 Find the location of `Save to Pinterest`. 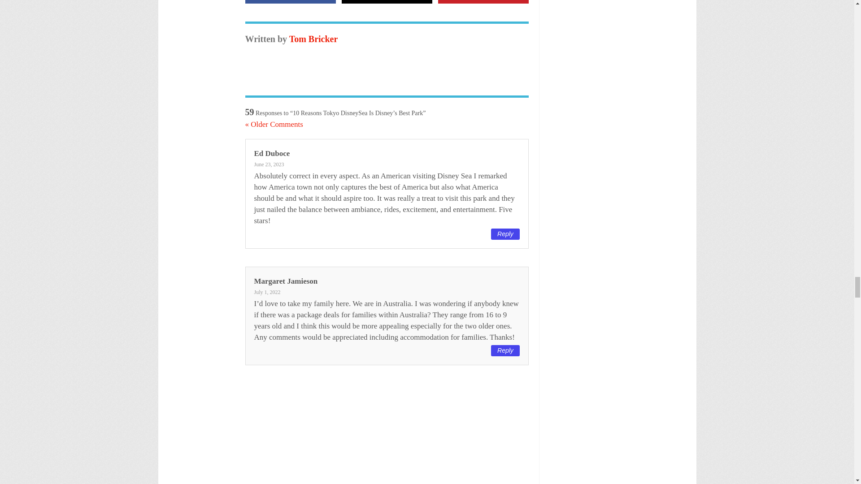

Save to Pinterest is located at coordinates (483, 2).